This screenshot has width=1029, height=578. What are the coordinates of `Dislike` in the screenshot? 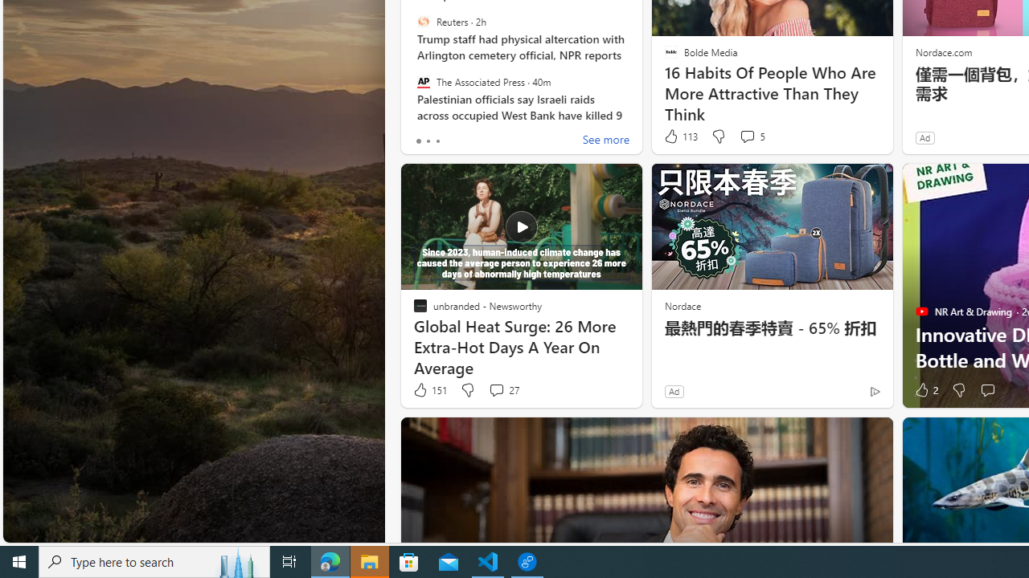 It's located at (958, 390).